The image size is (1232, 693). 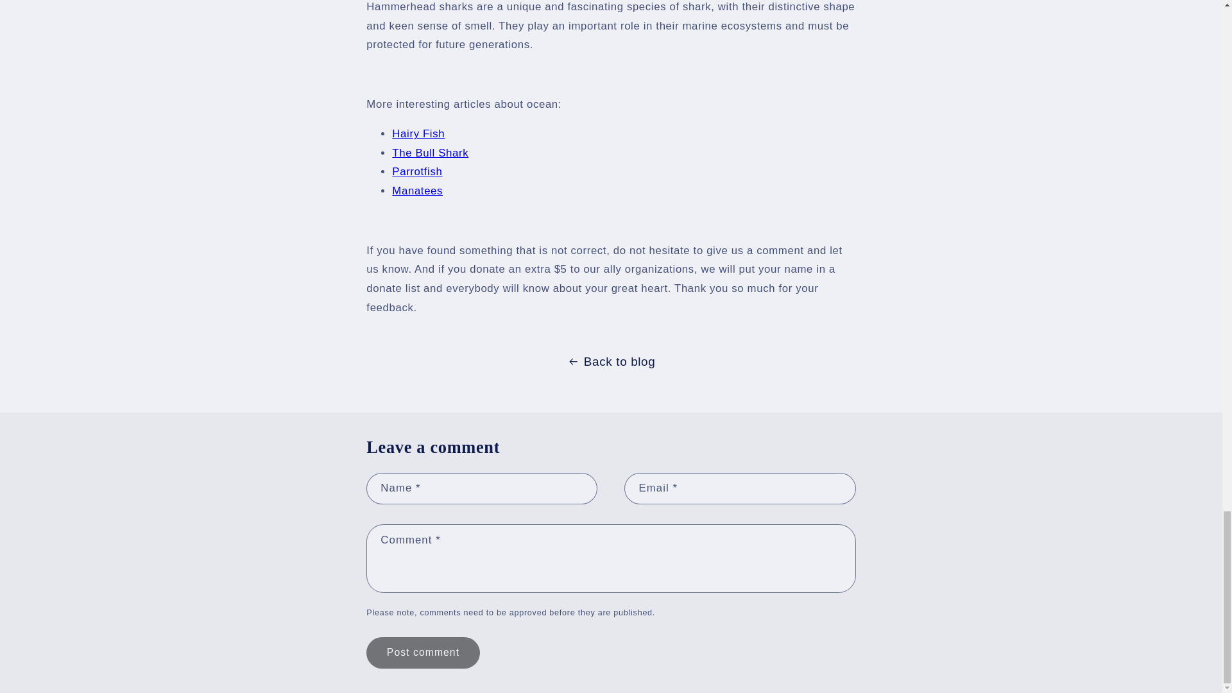 What do you see at coordinates (418, 133) in the screenshot?
I see `Hairy Fish` at bounding box center [418, 133].